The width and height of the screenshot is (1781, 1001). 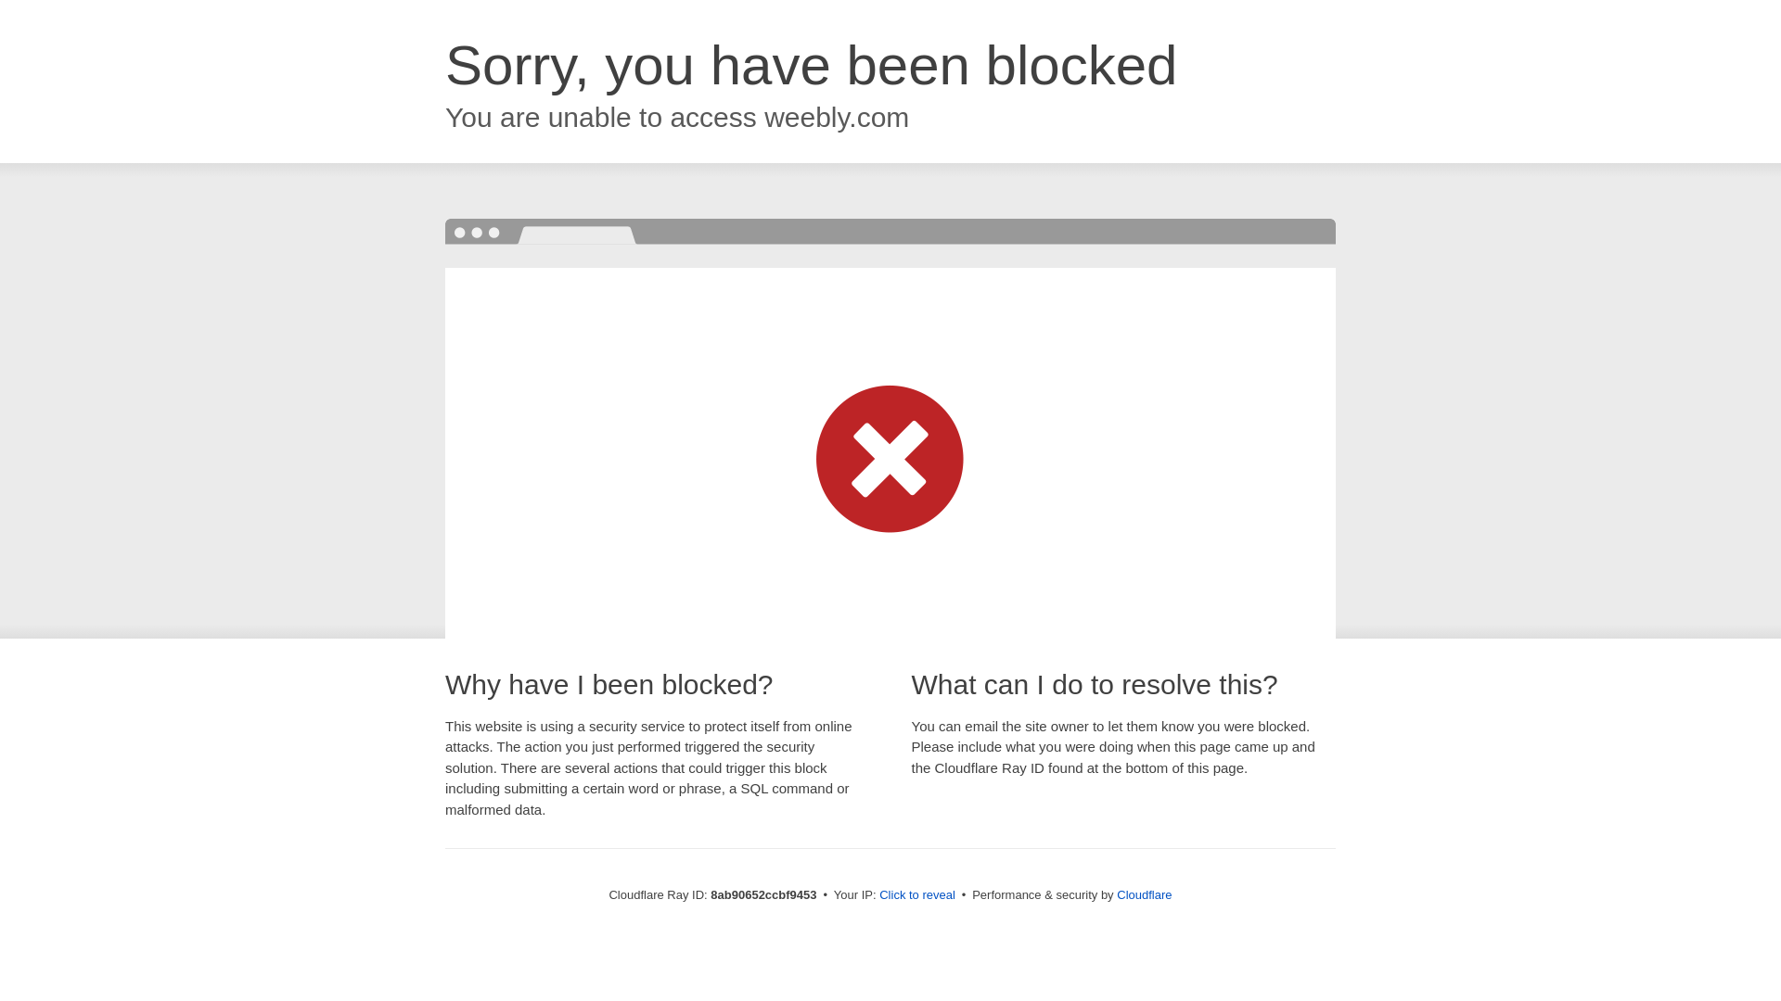 What do you see at coordinates (916, 895) in the screenshot?
I see `Click to reveal` at bounding box center [916, 895].